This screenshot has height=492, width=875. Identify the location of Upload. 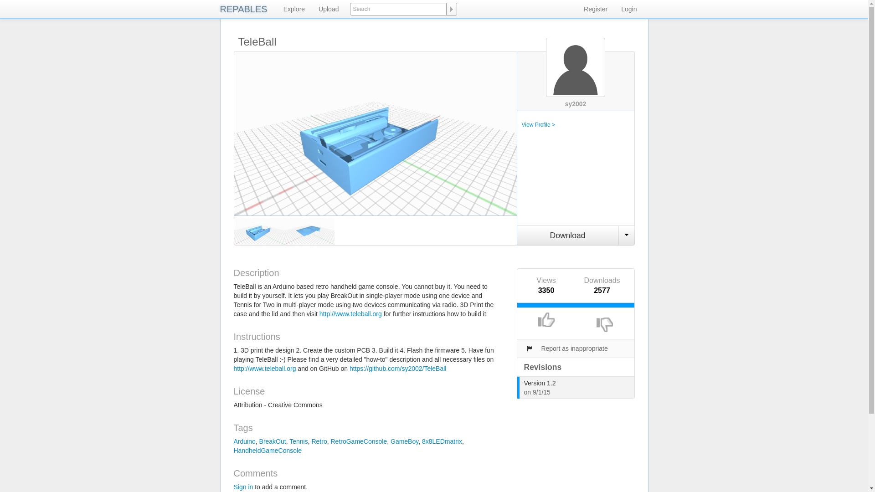
(328, 9).